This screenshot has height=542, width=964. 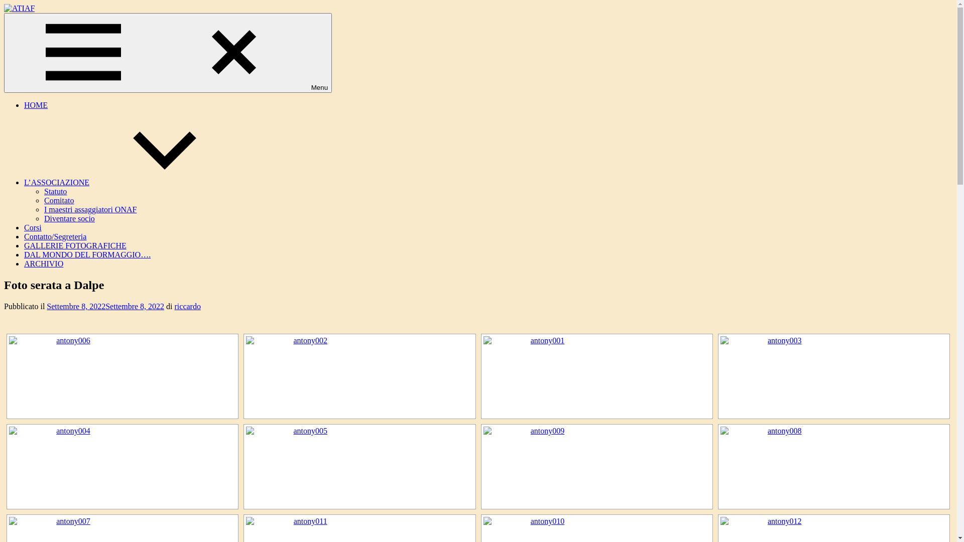 What do you see at coordinates (306, 467) in the screenshot?
I see `antony005` at bounding box center [306, 467].